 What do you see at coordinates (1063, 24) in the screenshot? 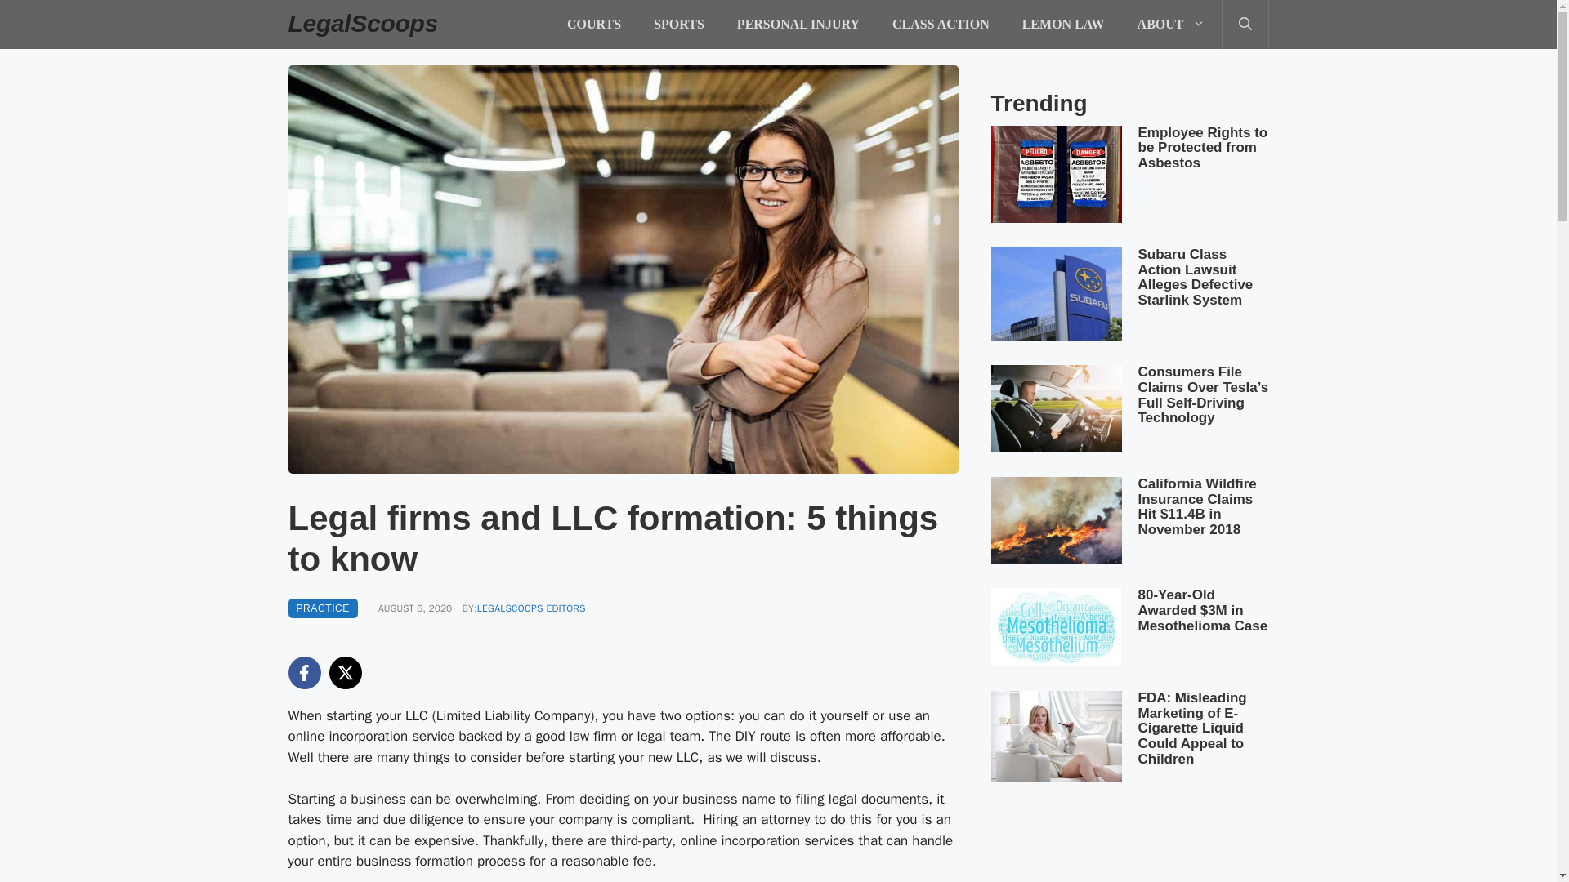
I see `LEMON LAW` at bounding box center [1063, 24].